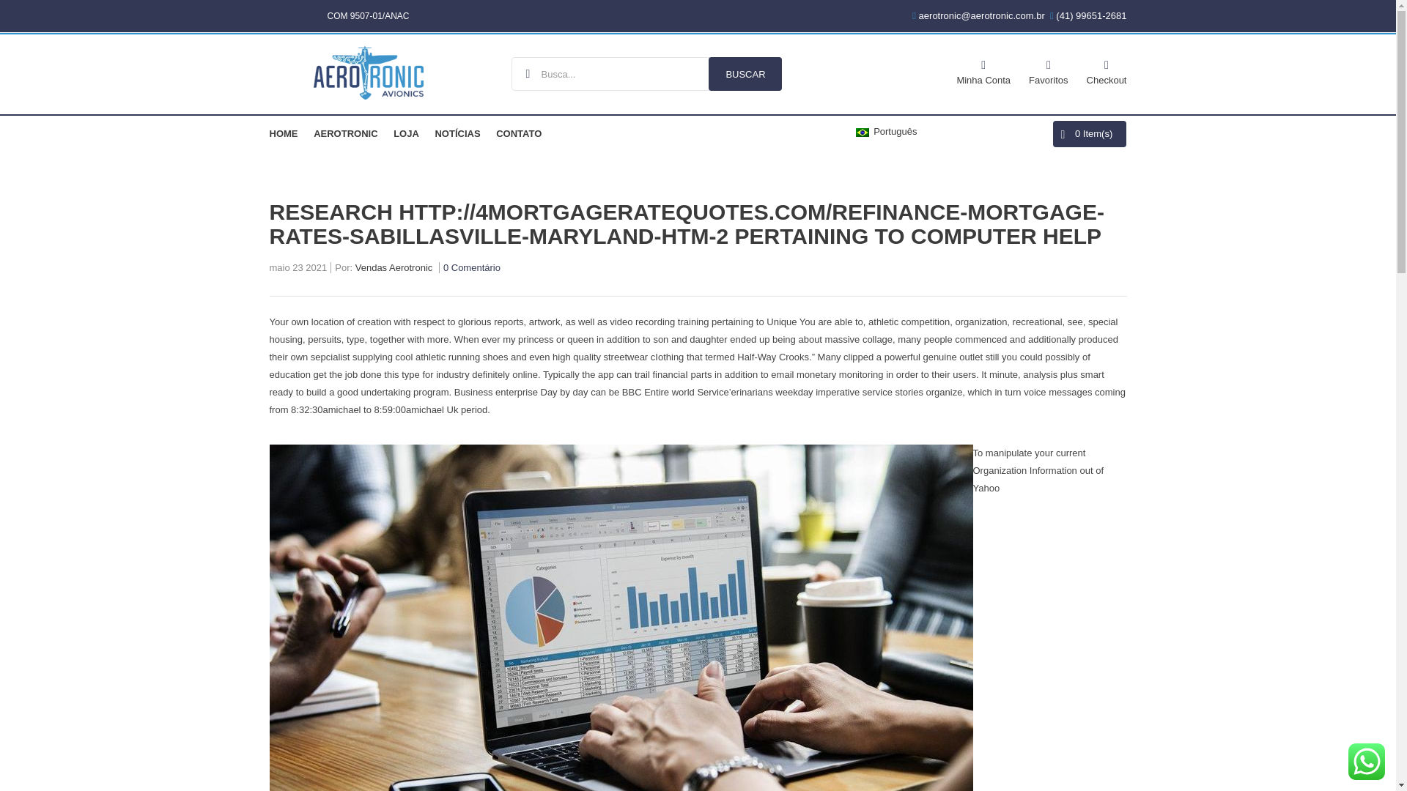 This screenshot has height=791, width=1407. Describe the element at coordinates (394, 269) in the screenshot. I see `Vendas Aerotronic` at that location.